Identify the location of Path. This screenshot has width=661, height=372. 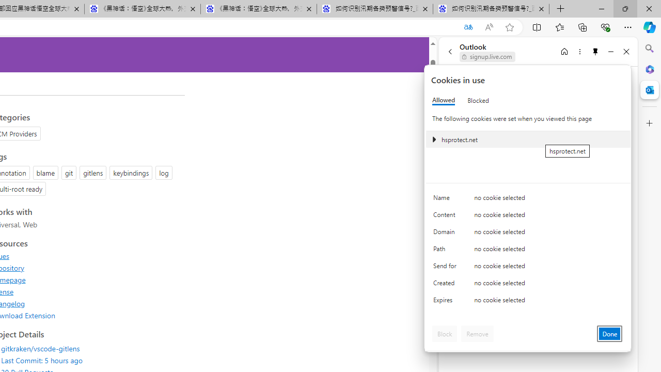
(446, 251).